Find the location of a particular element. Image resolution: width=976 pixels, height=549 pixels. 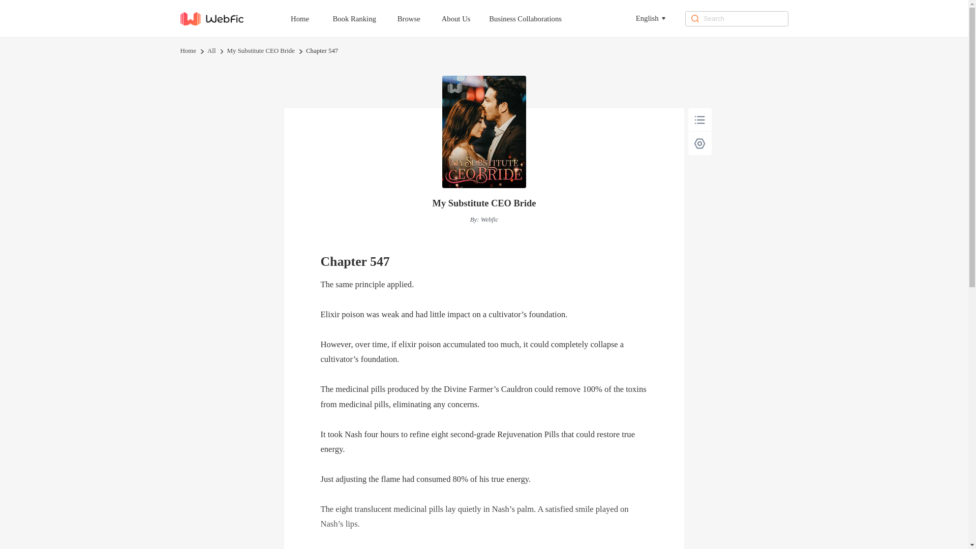

Home is located at coordinates (309, 18).